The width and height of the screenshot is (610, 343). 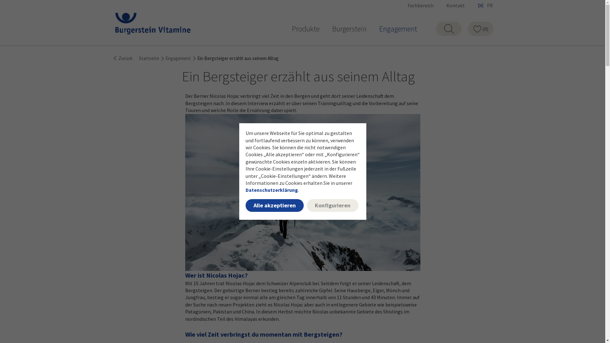 What do you see at coordinates (490, 5) in the screenshot?
I see `FR` at bounding box center [490, 5].